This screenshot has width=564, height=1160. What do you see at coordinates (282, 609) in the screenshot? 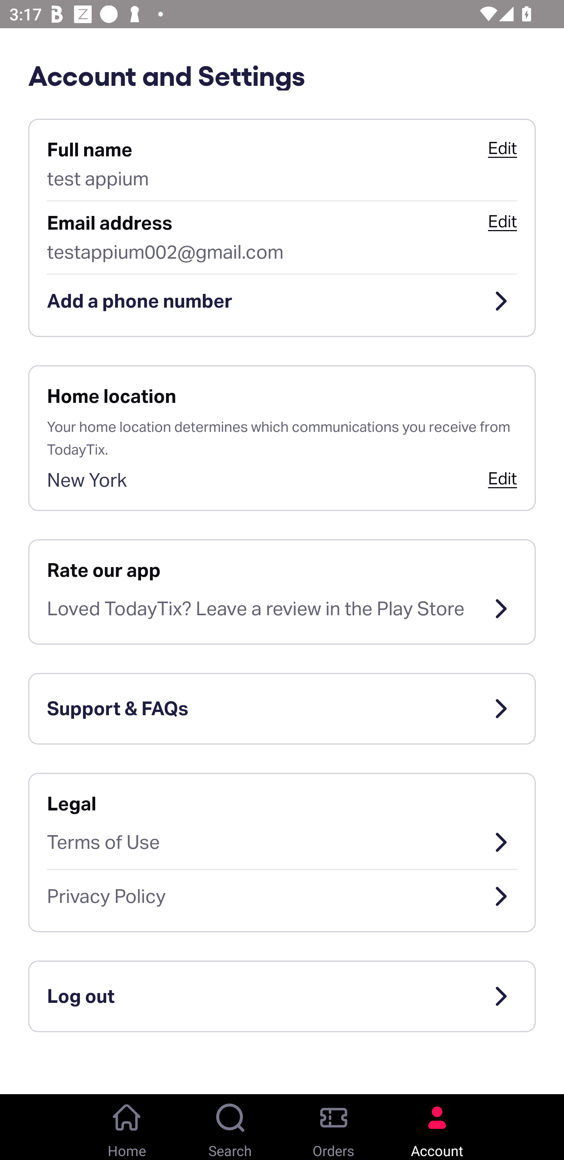
I see `Loved TodayTix? Leave a review in the Play Store` at bounding box center [282, 609].